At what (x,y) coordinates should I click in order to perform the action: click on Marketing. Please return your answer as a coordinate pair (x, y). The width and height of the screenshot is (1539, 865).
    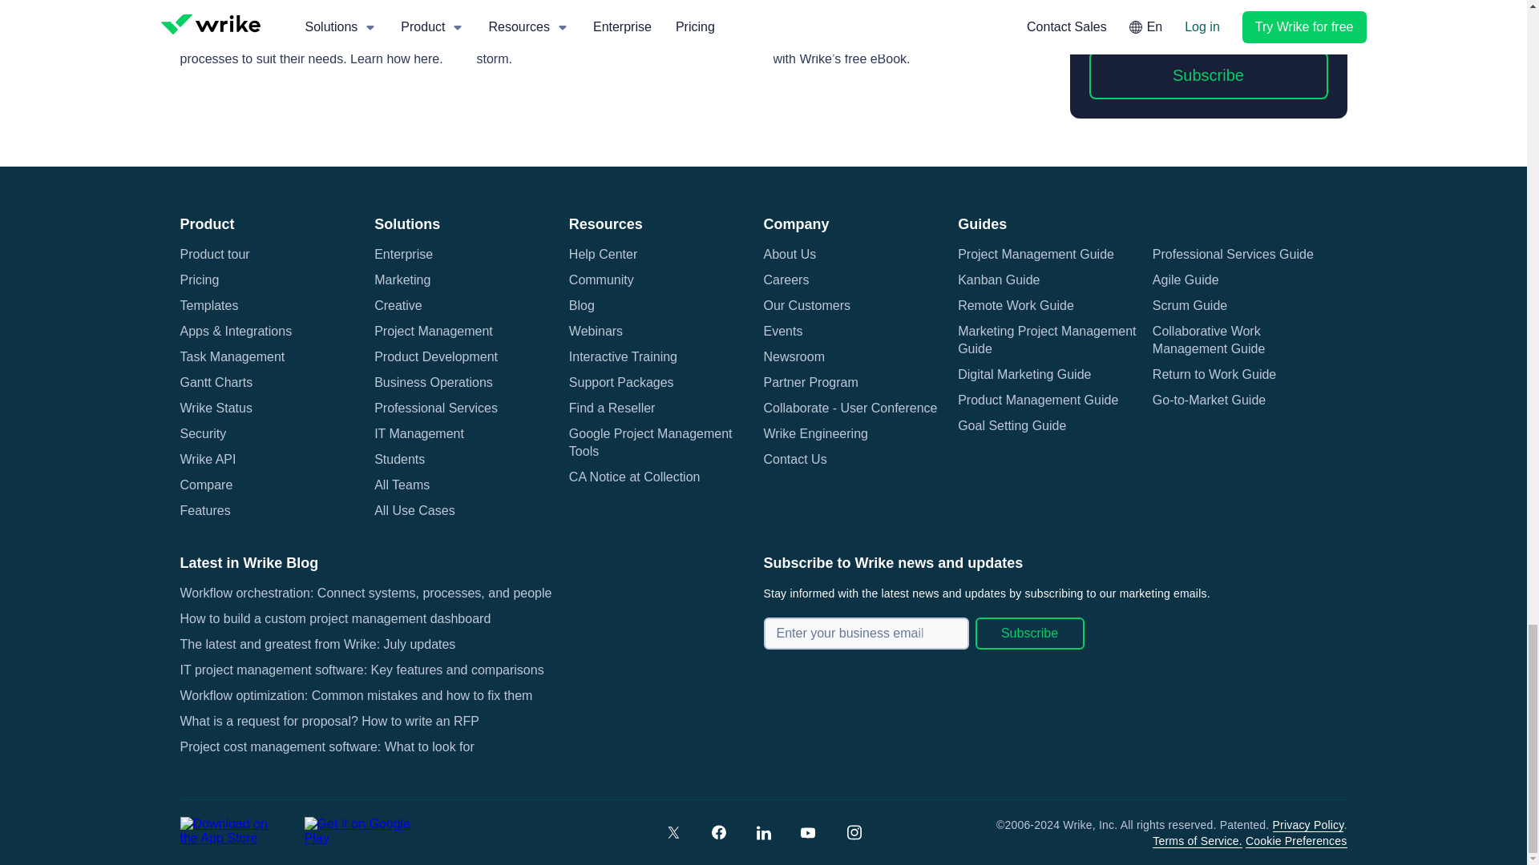
    Looking at the image, I should click on (402, 280).